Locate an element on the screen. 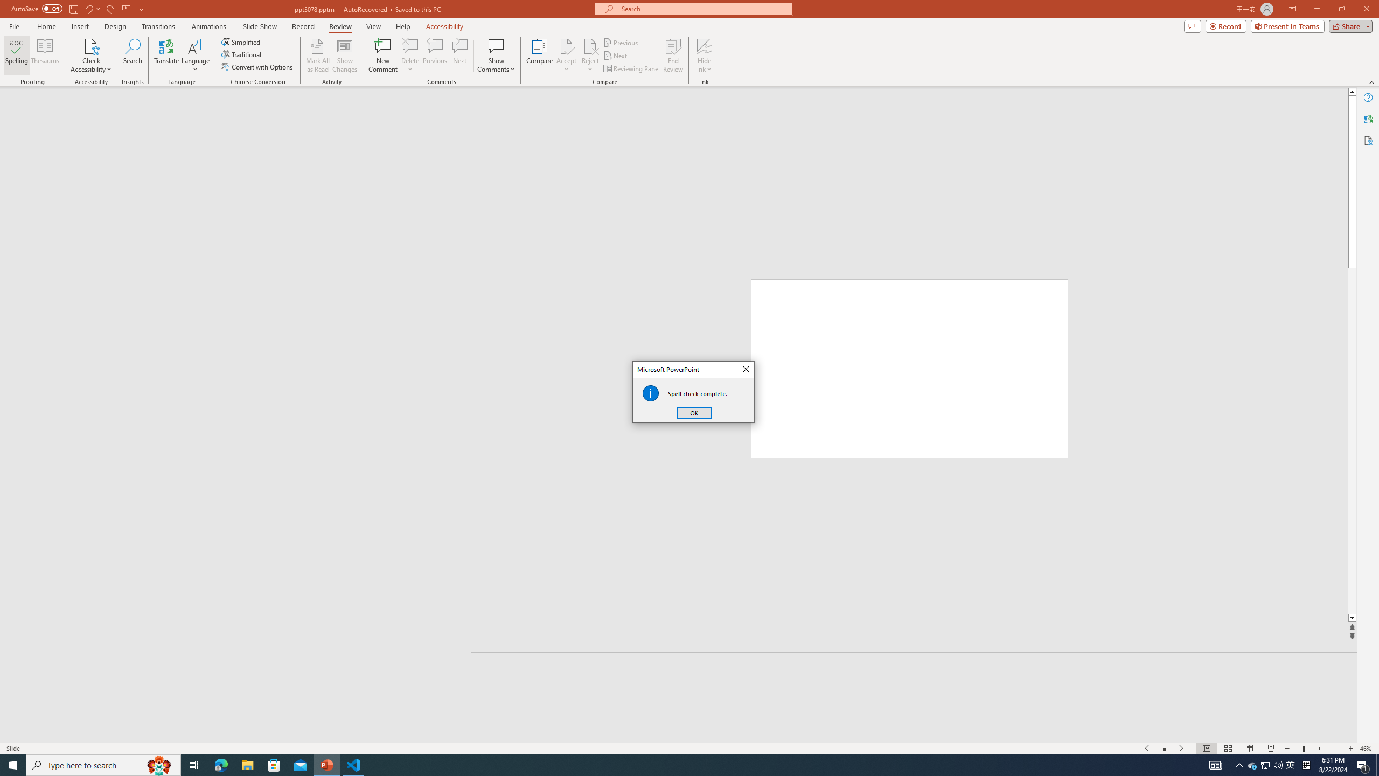  Show desktop is located at coordinates (1377, 765).